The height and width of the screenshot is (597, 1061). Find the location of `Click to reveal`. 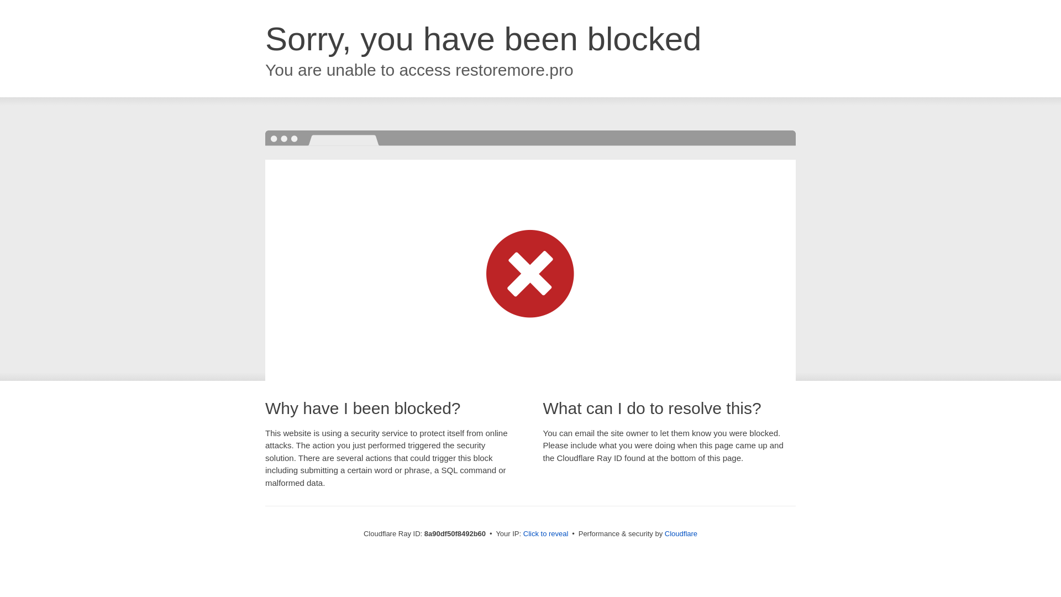

Click to reveal is located at coordinates (546, 534).